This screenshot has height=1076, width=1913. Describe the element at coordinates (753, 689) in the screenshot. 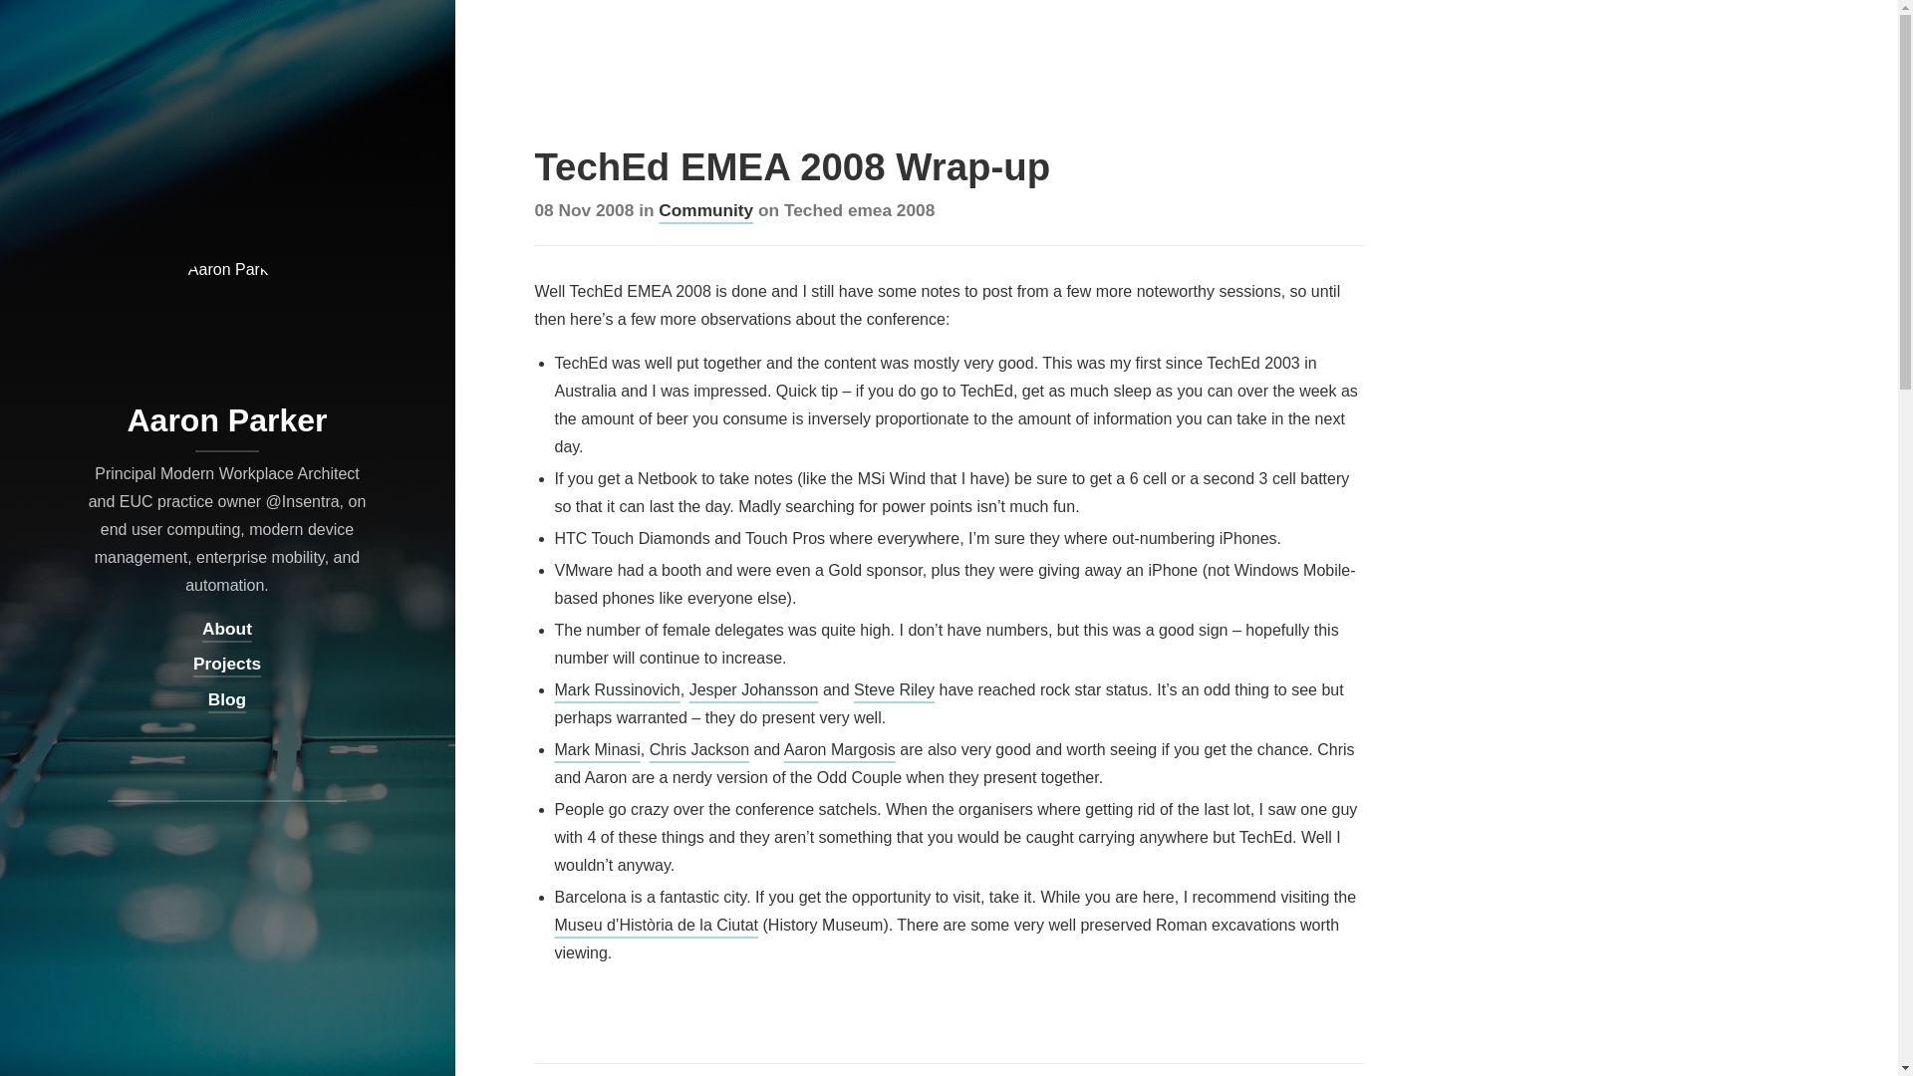

I see `Jesper Johansson` at that location.